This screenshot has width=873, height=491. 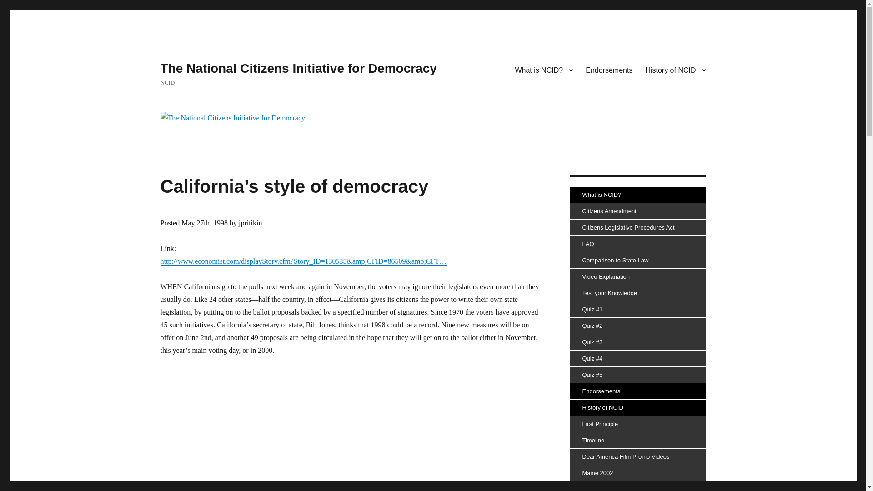 What do you see at coordinates (298, 68) in the screenshot?
I see `The National Citizens Initiative for Democracy` at bounding box center [298, 68].